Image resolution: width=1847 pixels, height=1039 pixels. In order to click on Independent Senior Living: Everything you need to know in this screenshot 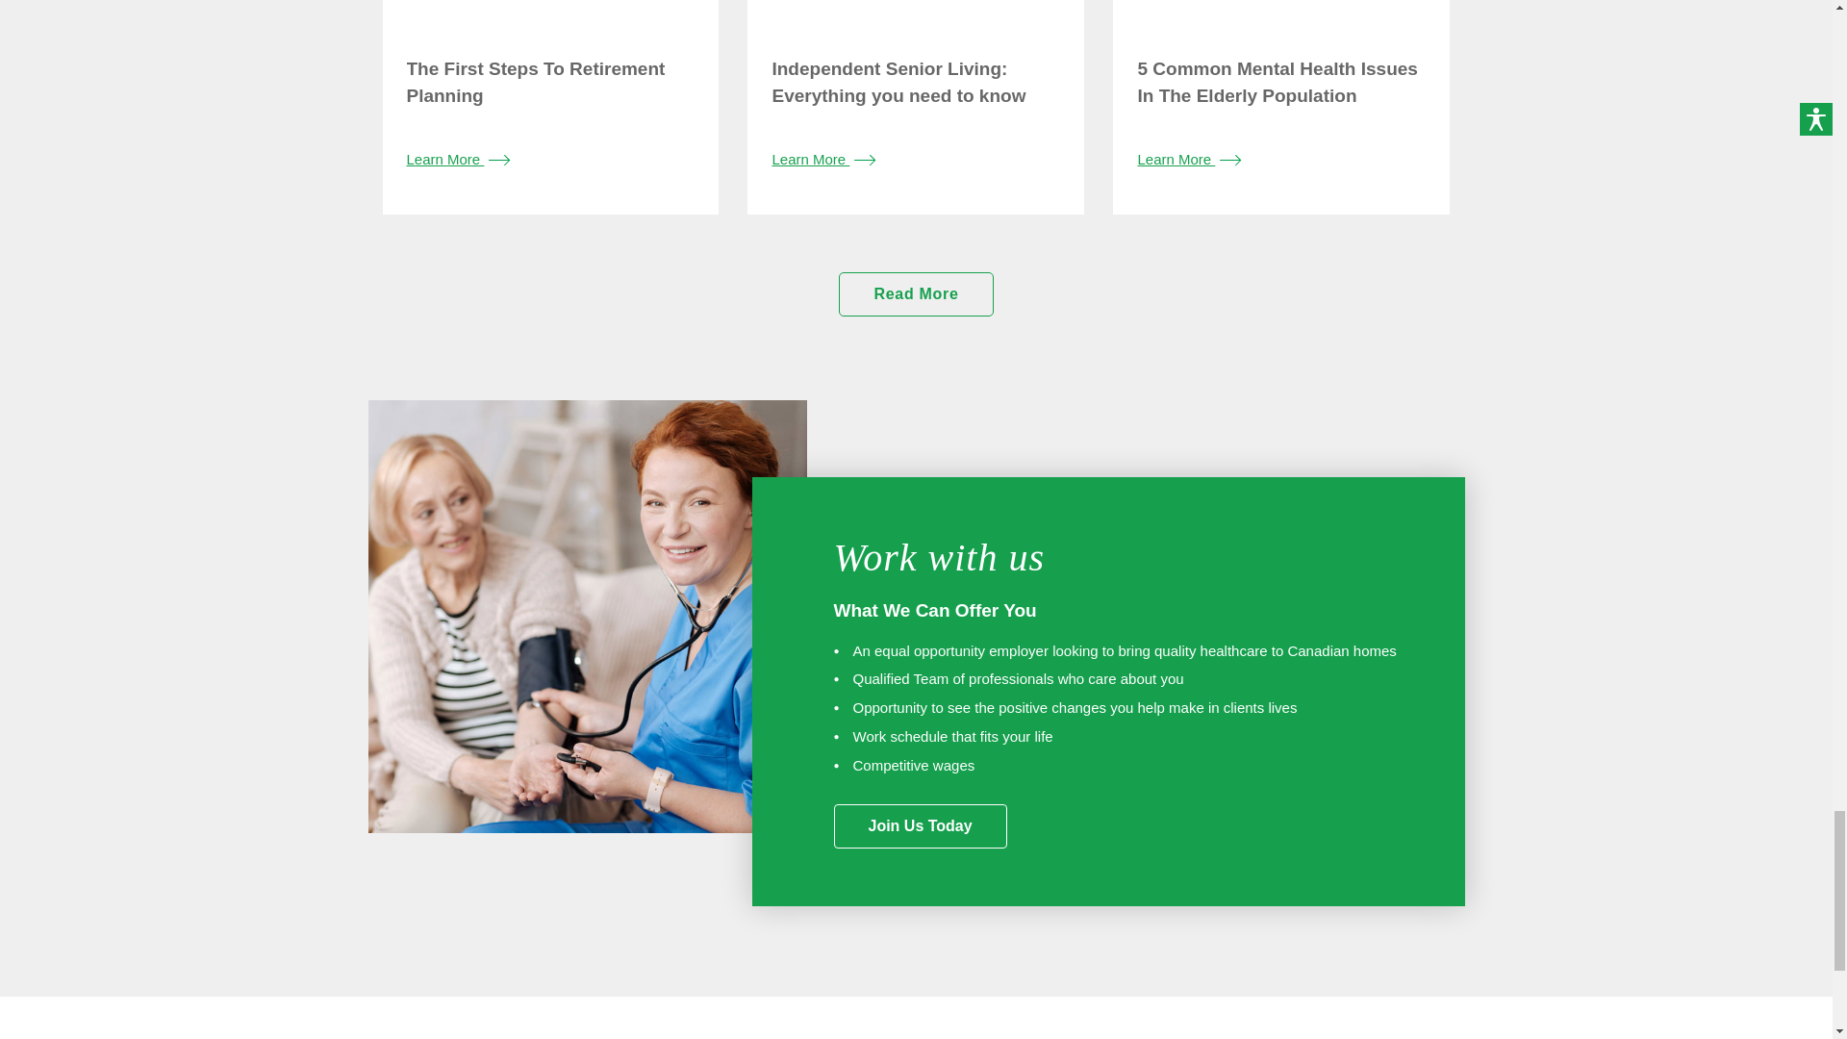, I will do `click(916, 17)`.